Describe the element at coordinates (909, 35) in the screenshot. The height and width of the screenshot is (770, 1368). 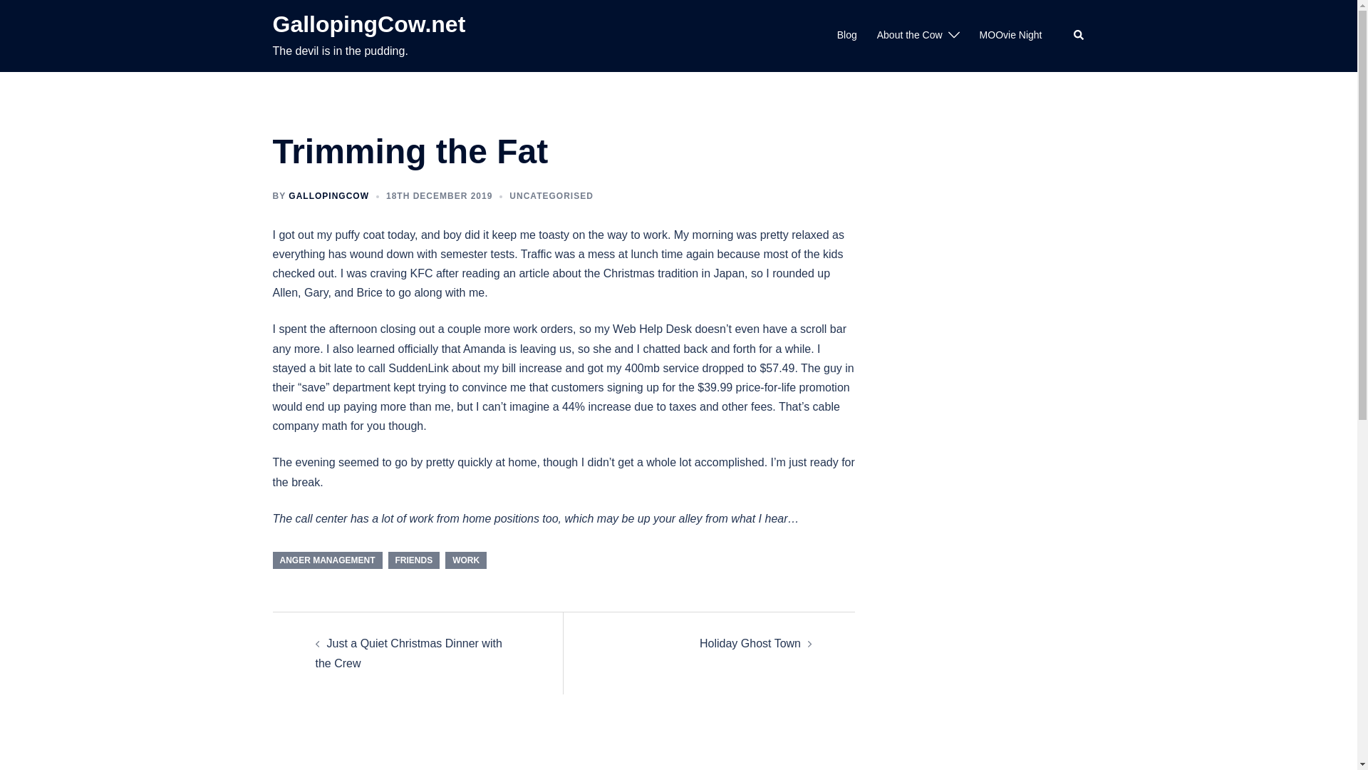
I see `About the Cow` at that location.